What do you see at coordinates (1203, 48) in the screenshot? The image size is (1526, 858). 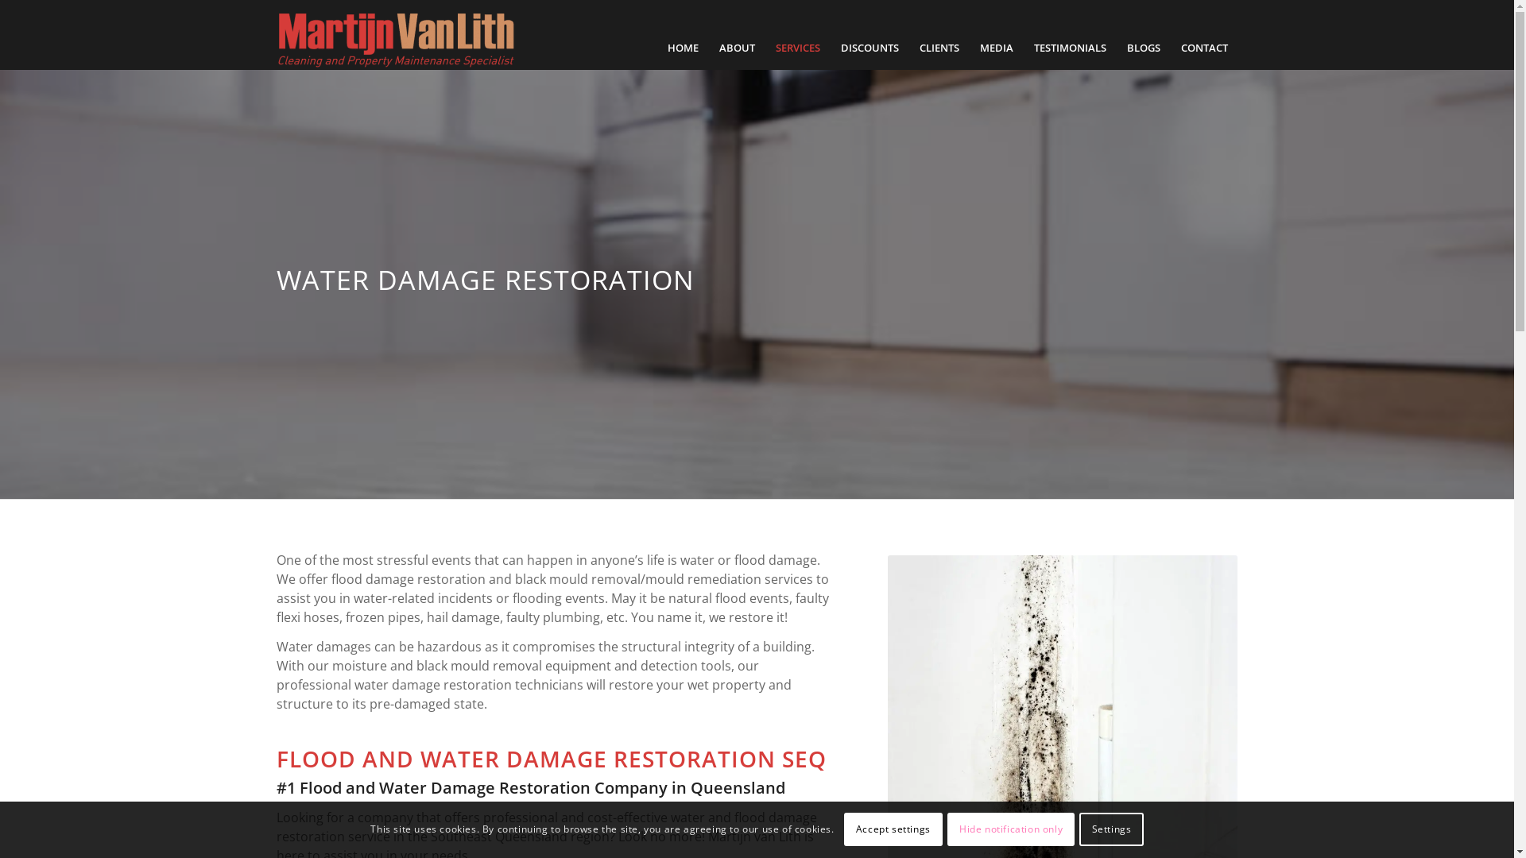 I see `CONTACT` at bounding box center [1203, 48].